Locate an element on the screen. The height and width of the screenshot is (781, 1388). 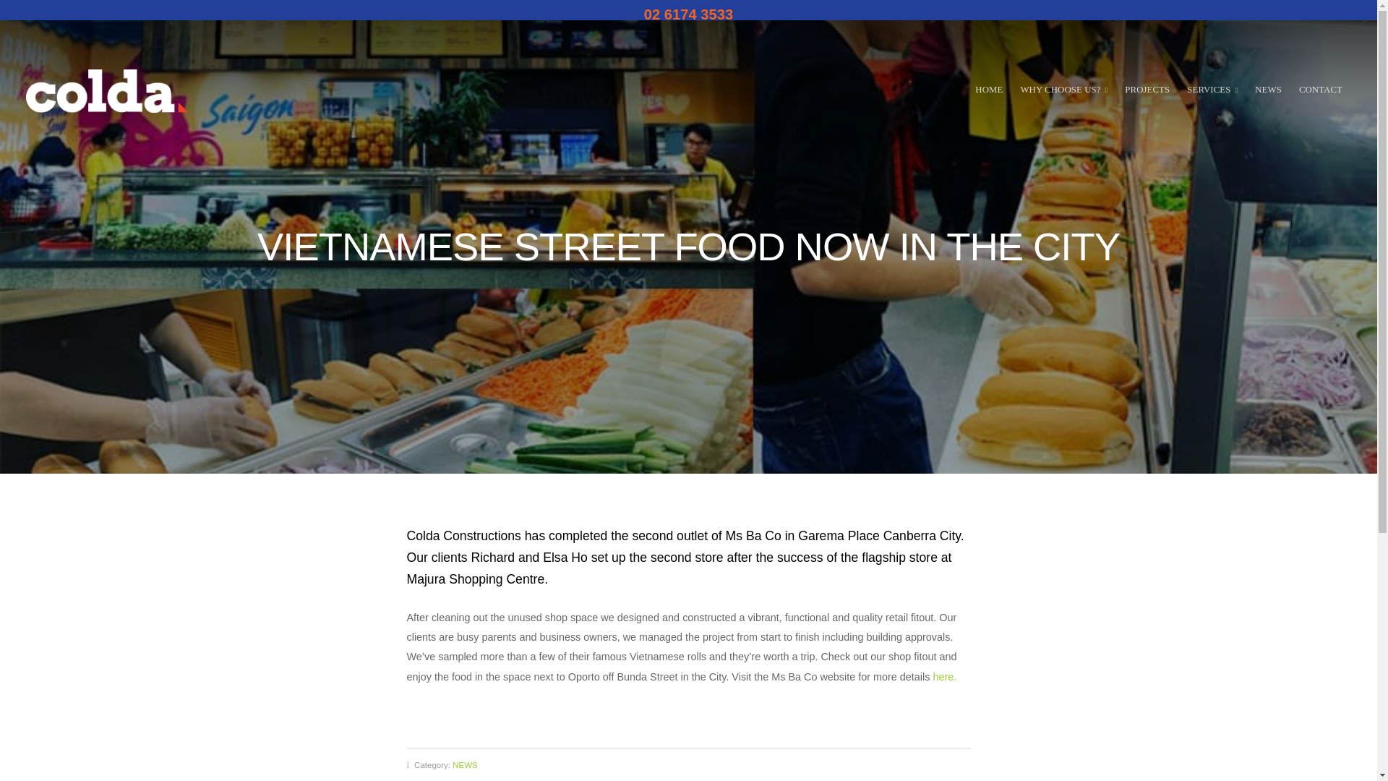
HOME is located at coordinates (989, 90).